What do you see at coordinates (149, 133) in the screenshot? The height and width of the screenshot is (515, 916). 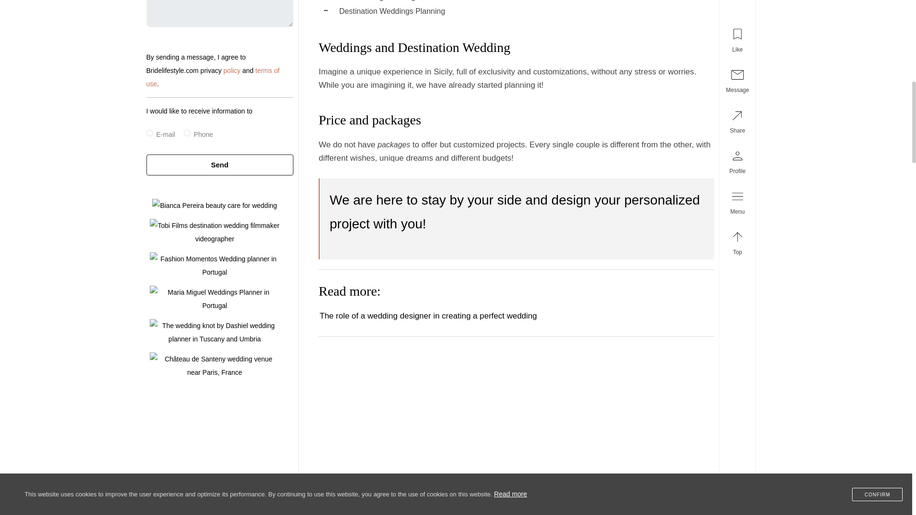 I see `E-mail` at bounding box center [149, 133].